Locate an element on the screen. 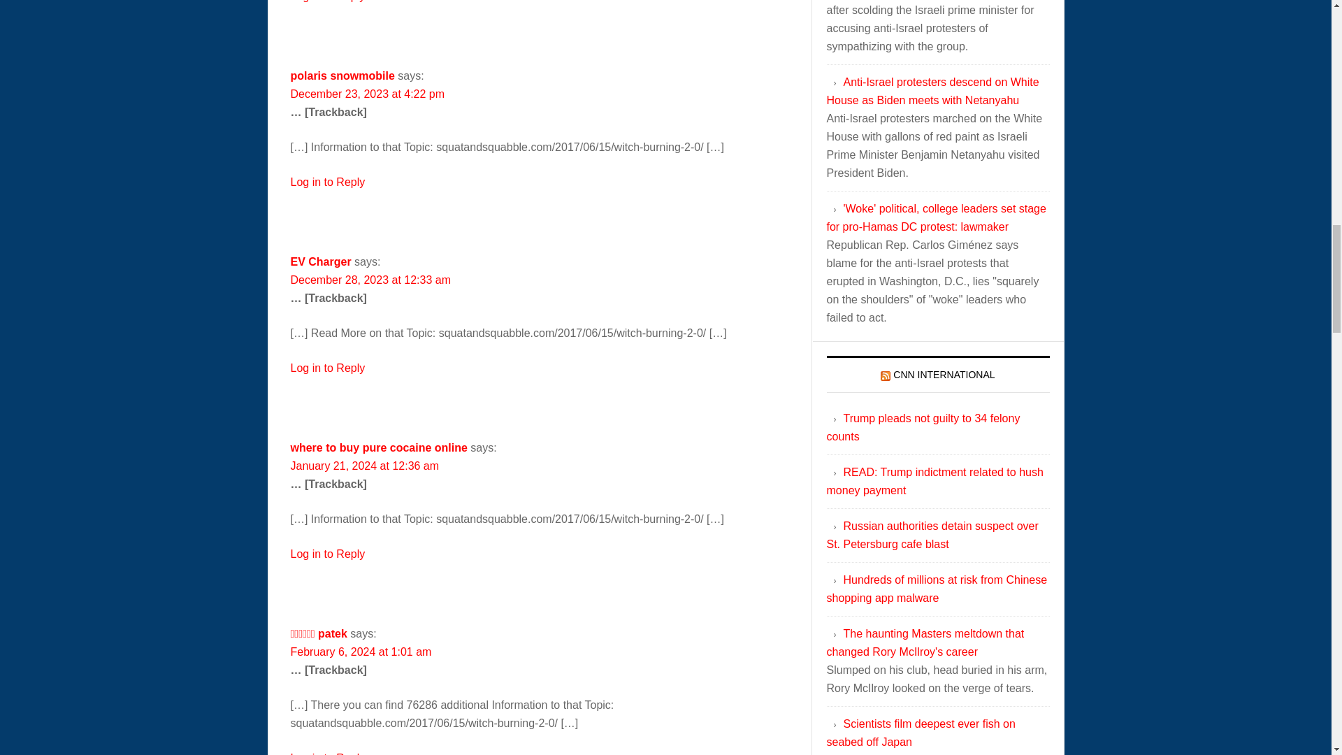  December 23, 2023 at 4:22 pm is located at coordinates (368, 94).